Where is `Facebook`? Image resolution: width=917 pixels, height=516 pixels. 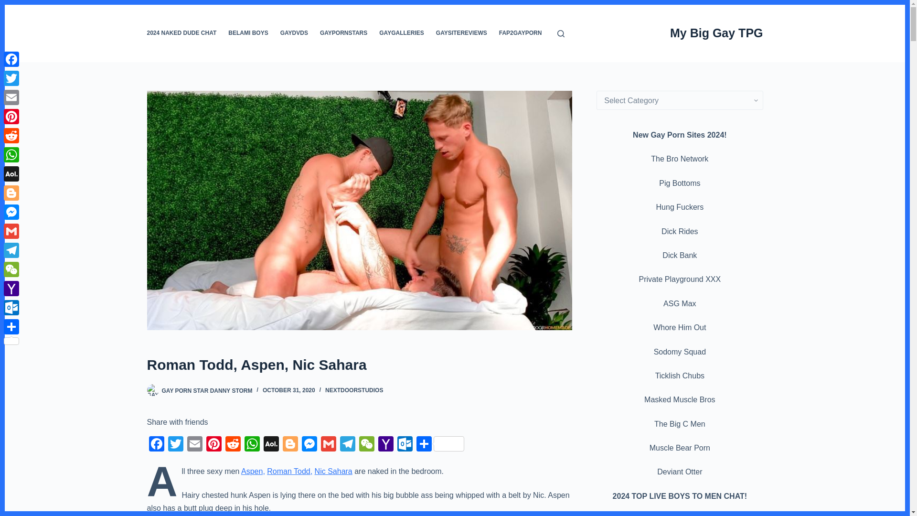 Facebook is located at coordinates (156, 445).